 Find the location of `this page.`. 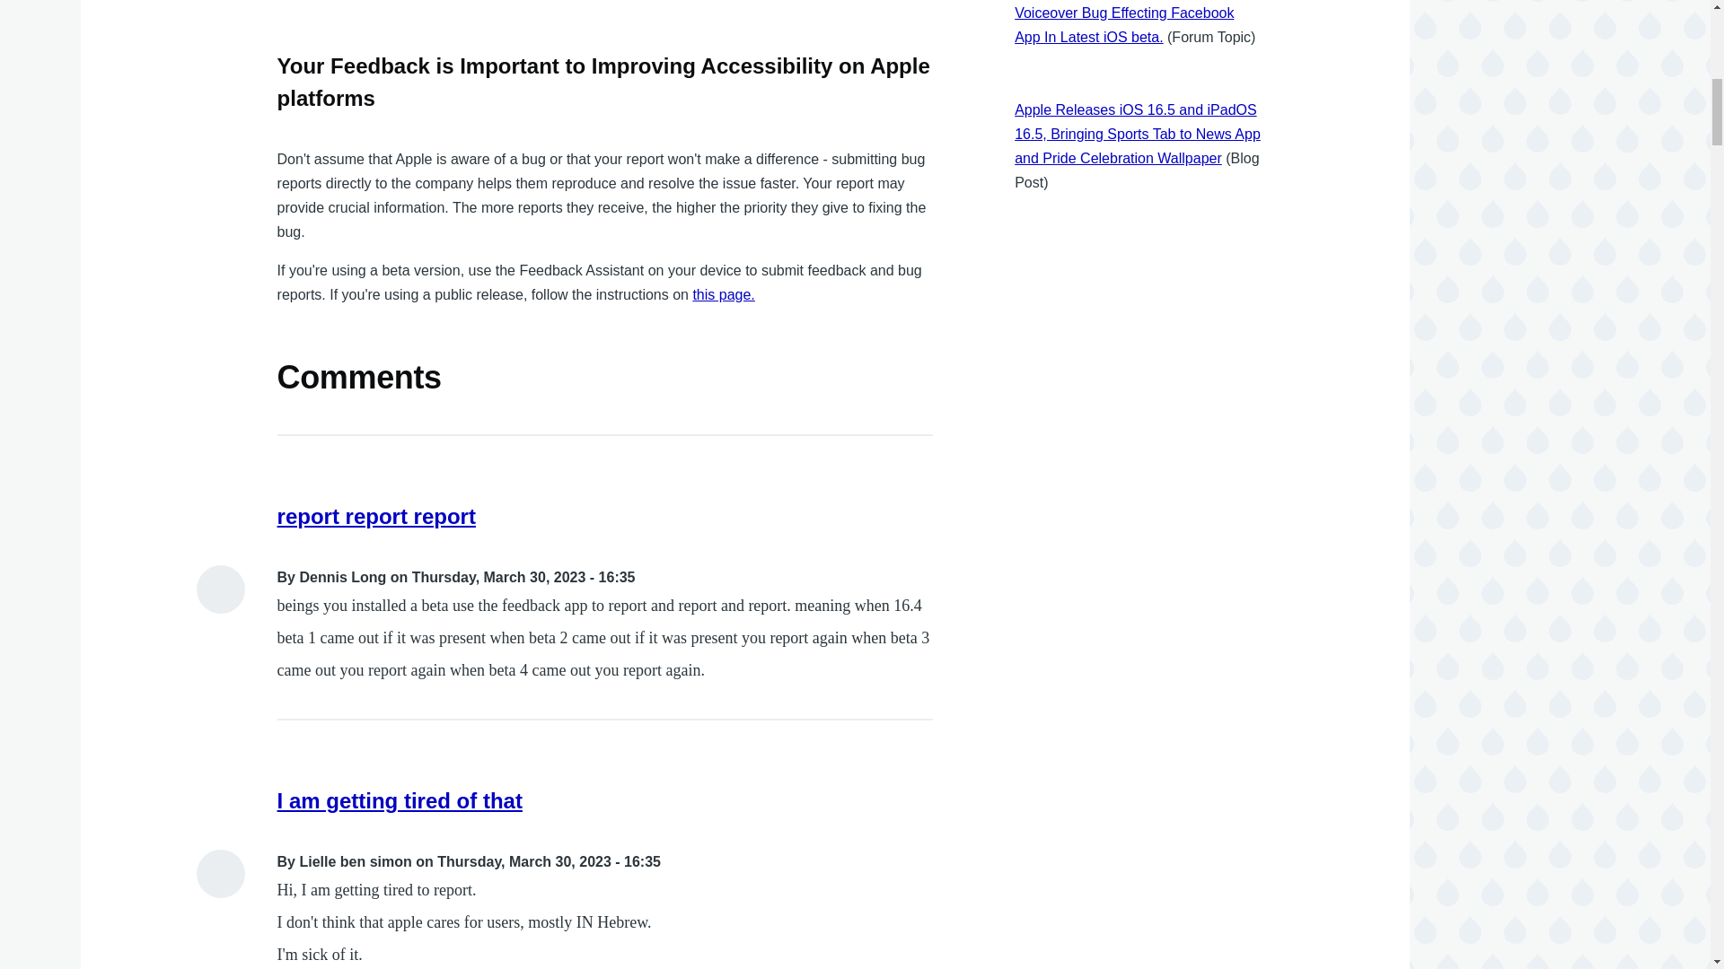

this page. is located at coordinates (724, 294).